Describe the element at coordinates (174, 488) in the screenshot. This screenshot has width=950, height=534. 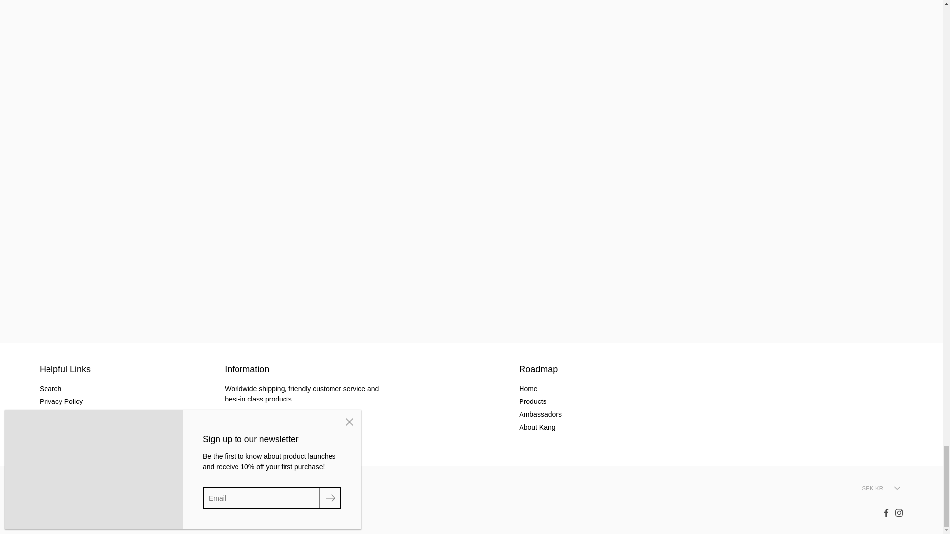
I see `Visa` at that location.